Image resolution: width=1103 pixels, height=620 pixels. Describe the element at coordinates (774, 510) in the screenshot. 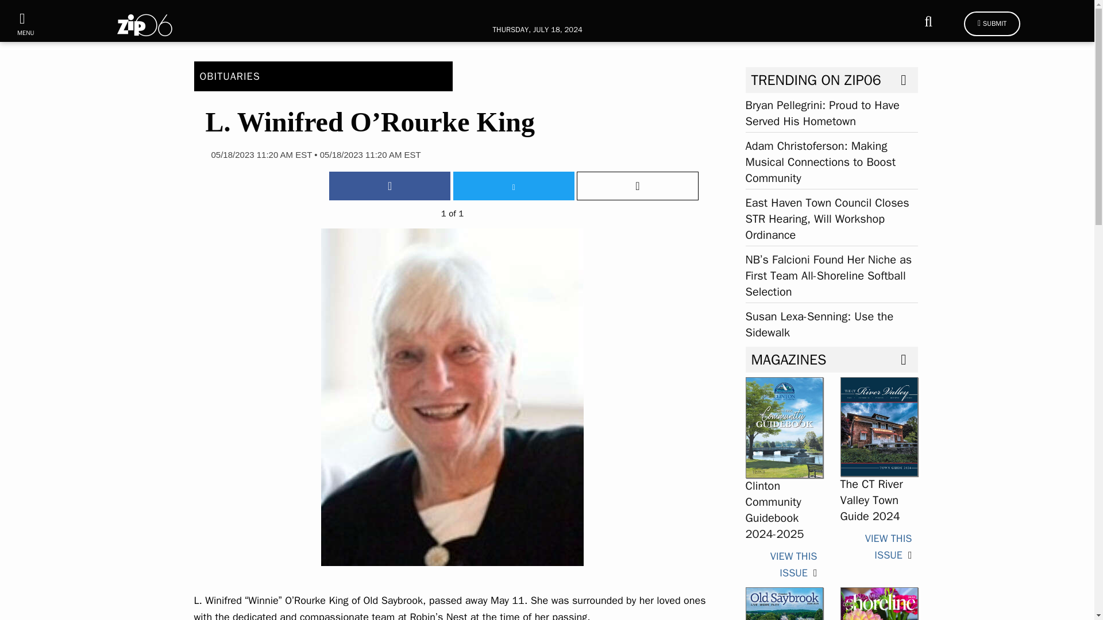

I see `Clinton Community Guidebook 2024-2025` at that location.